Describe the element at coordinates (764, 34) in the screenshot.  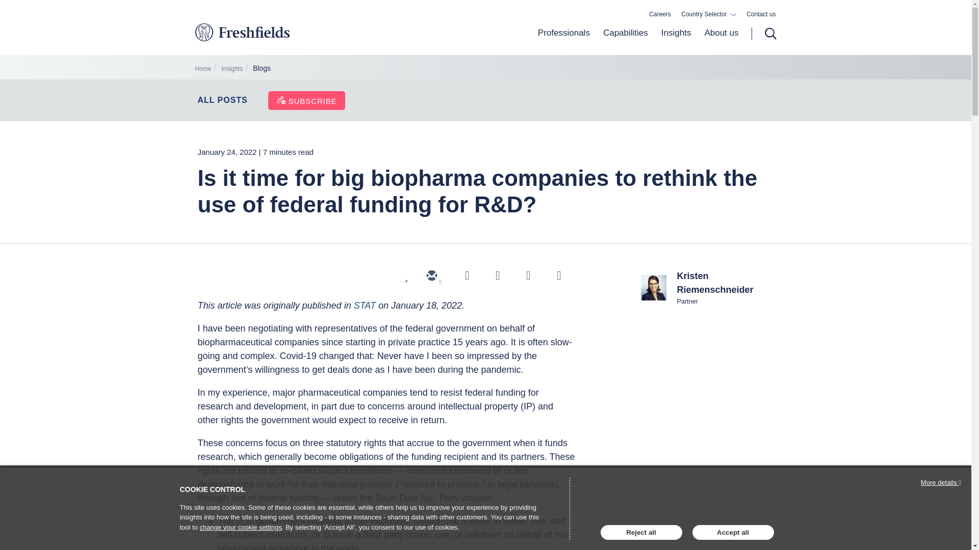
I see `Search` at that location.